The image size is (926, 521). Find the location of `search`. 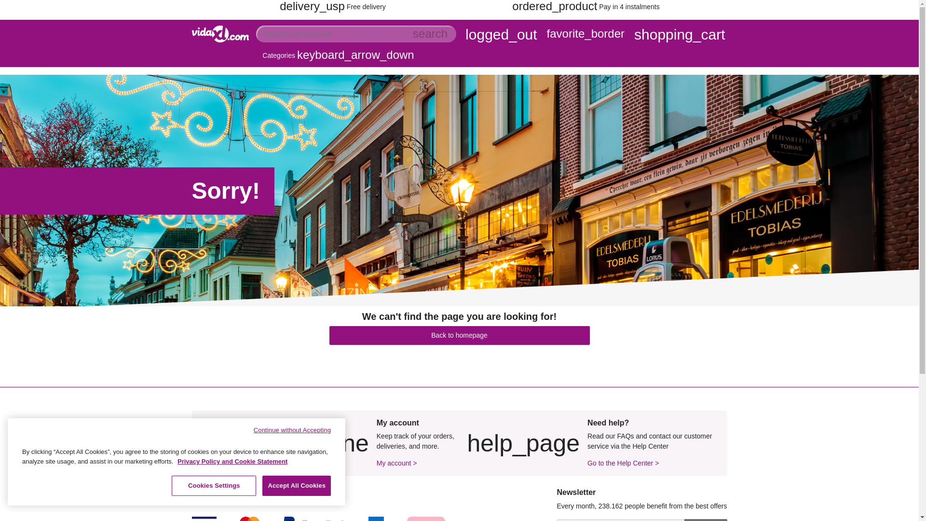

search is located at coordinates (430, 34).